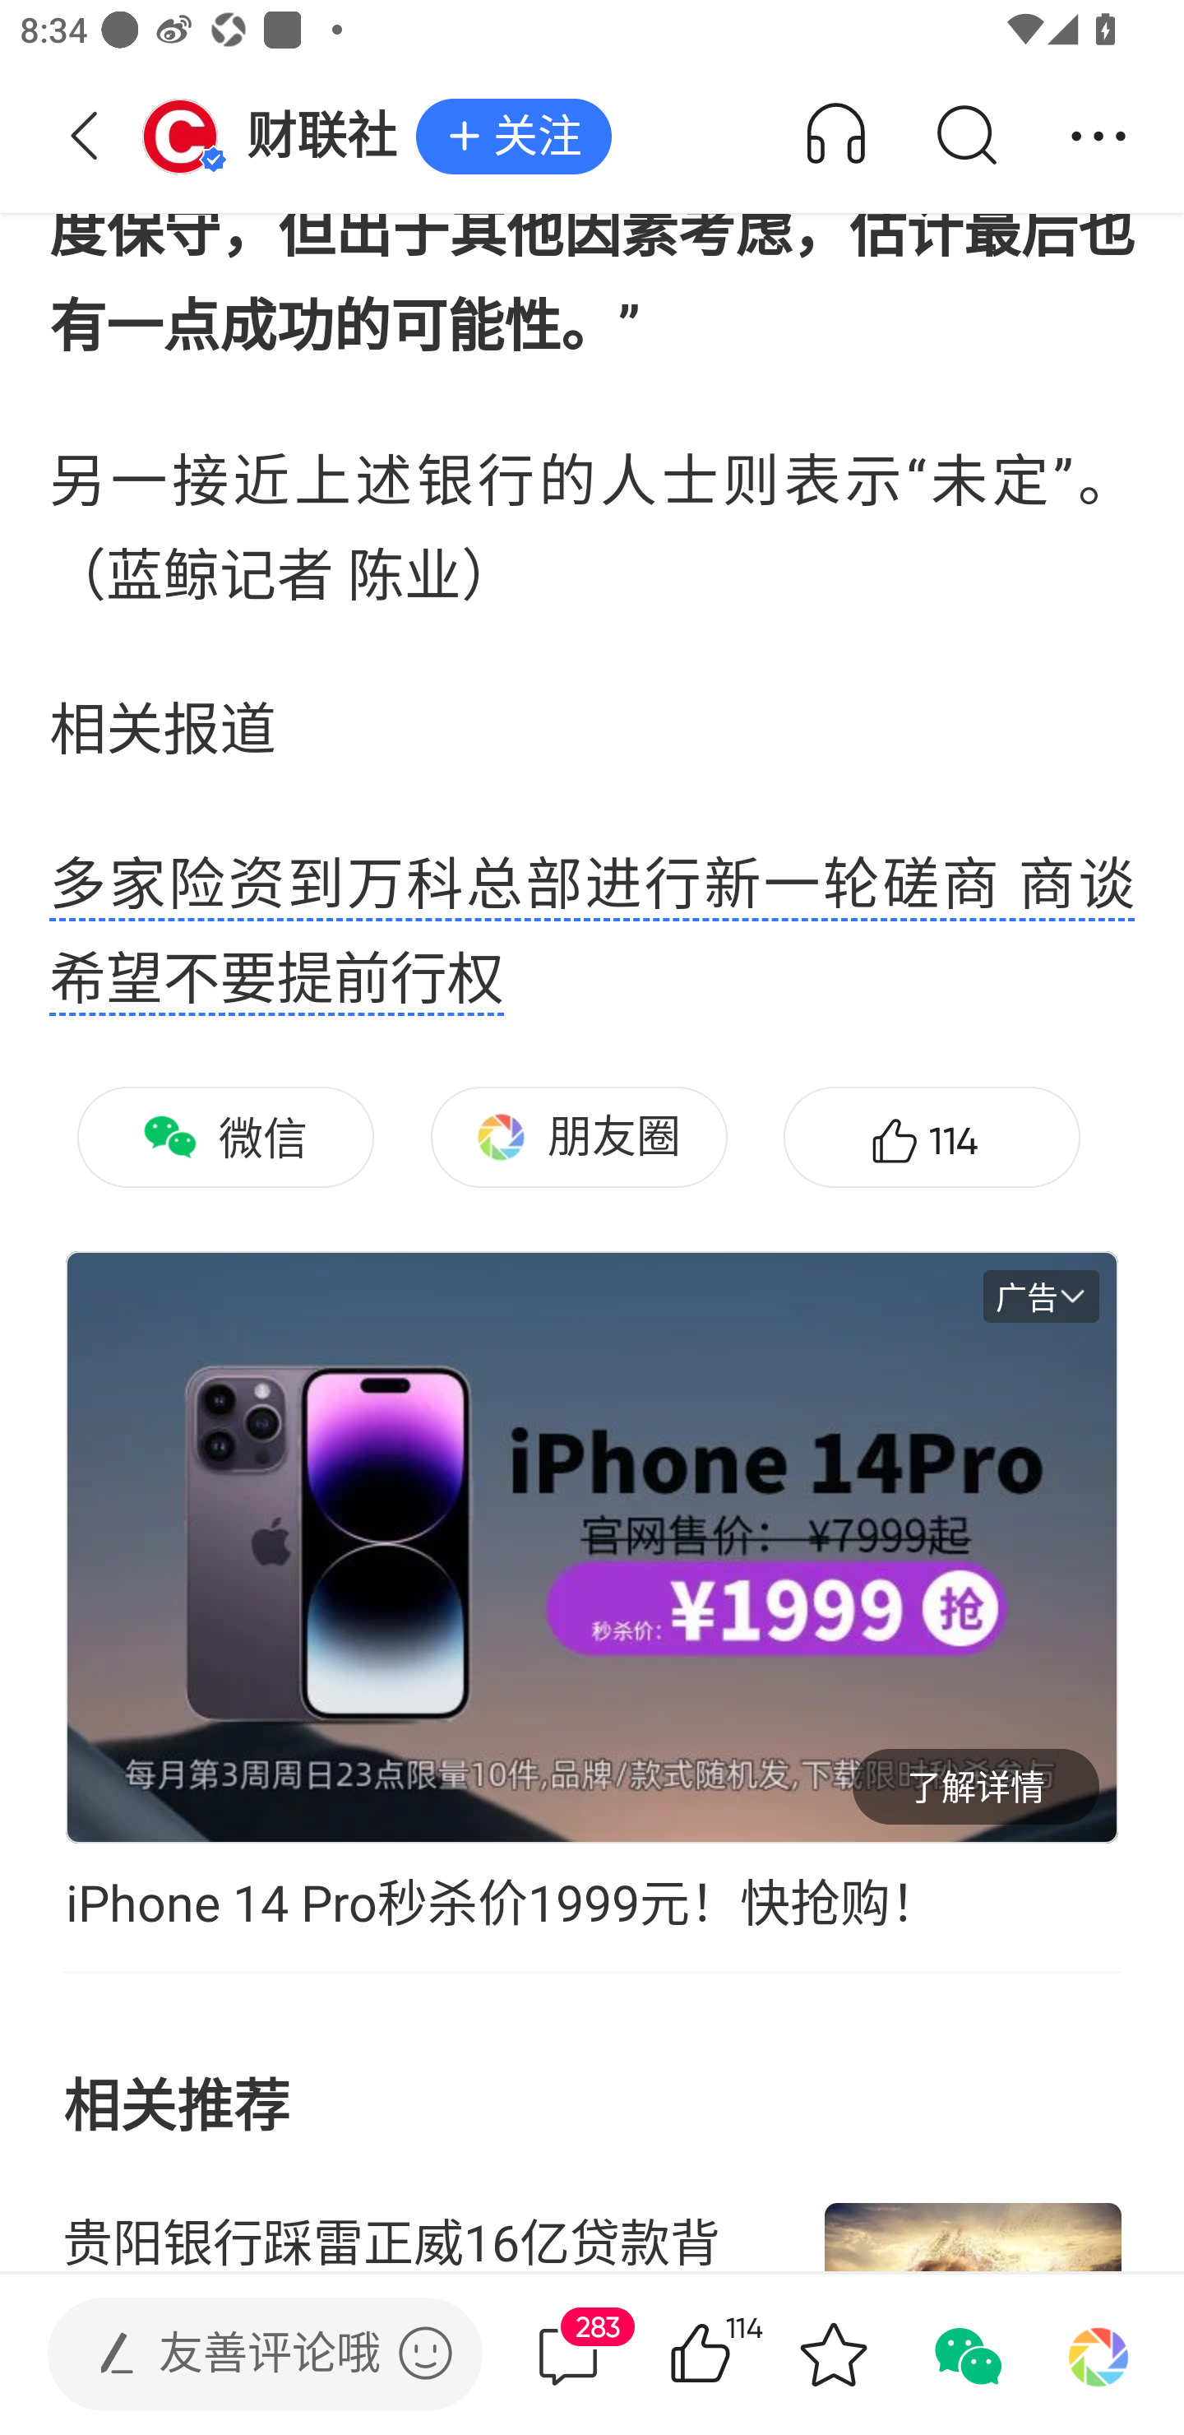 This screenshot has width=1184, height=2435. I want to click on 了解详情, so click(975, 1786).